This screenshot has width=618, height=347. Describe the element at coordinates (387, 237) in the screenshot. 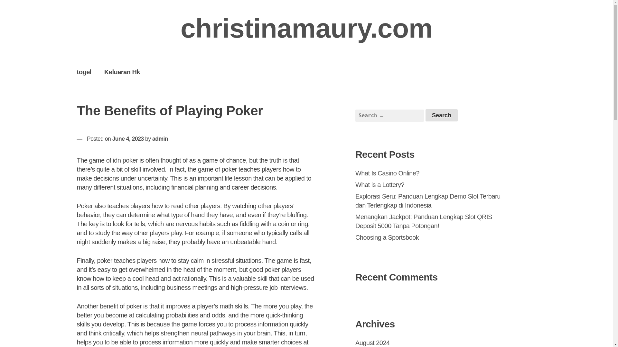

I see `Choosing a Sportsbook` at that location.